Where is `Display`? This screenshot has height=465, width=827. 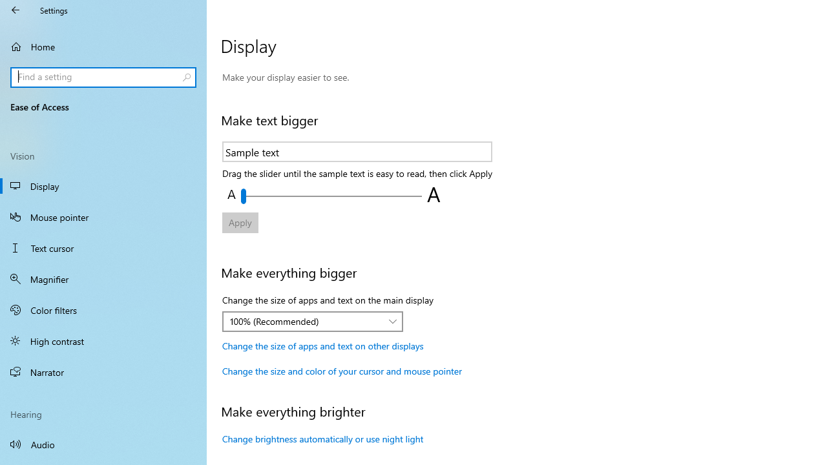
Display is located at coordinates (103, 186).